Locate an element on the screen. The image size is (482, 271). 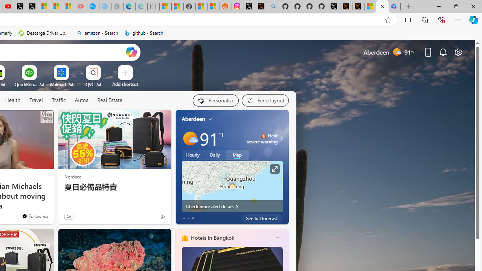
Mostly sunny is located at coordinates (190, 139).